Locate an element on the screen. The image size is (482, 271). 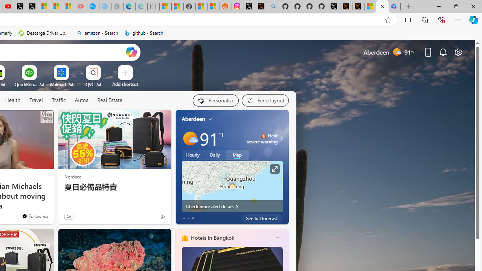
Mostly sunny is located at coordinates (190, 139).